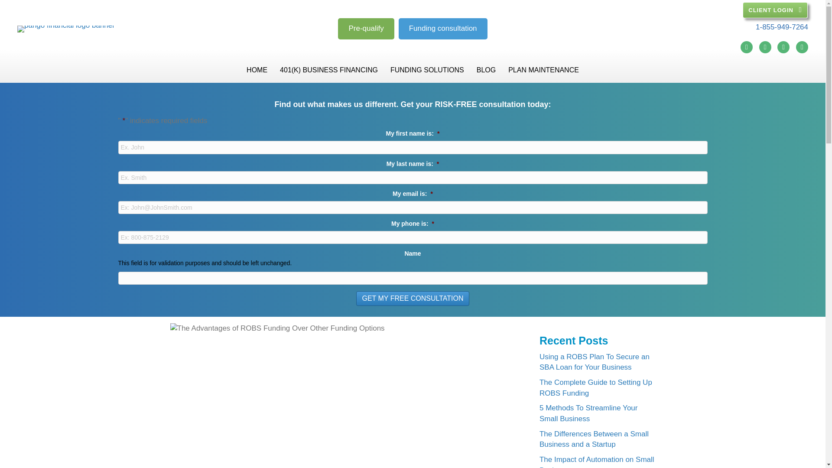  I want to click on HOME, so click(257, 70).